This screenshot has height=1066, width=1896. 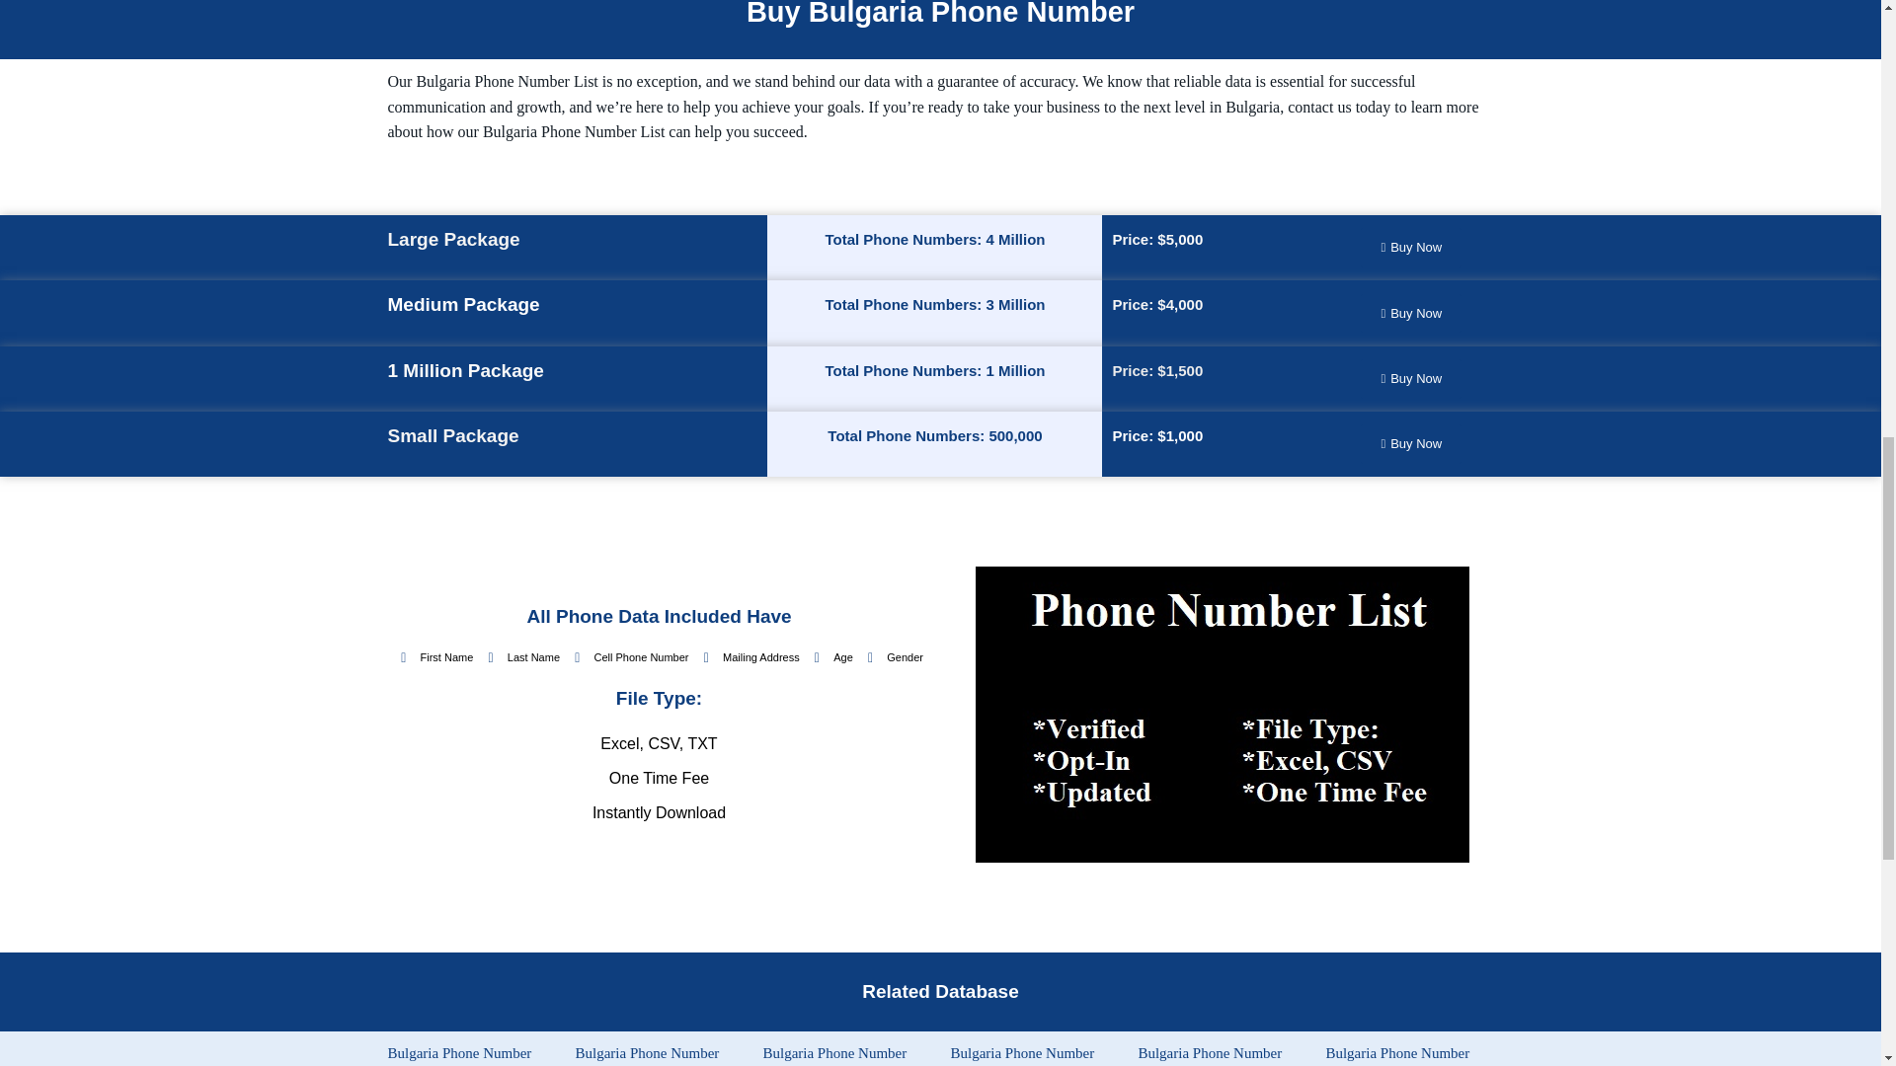 I want to click on Bulgaria Phone Number, so click(x=1397, y=1052).